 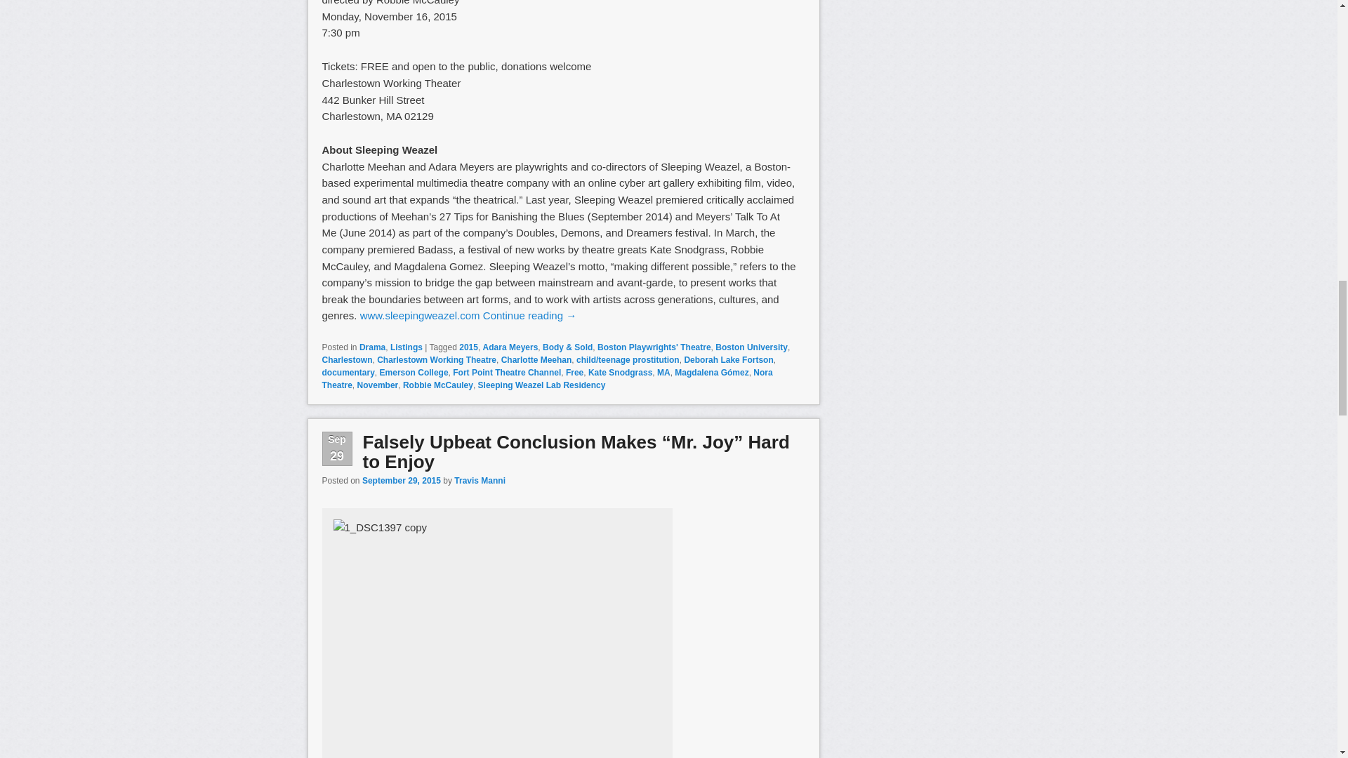 I want to click on View all posts by Travis Manni, so click(x=480, y=481).